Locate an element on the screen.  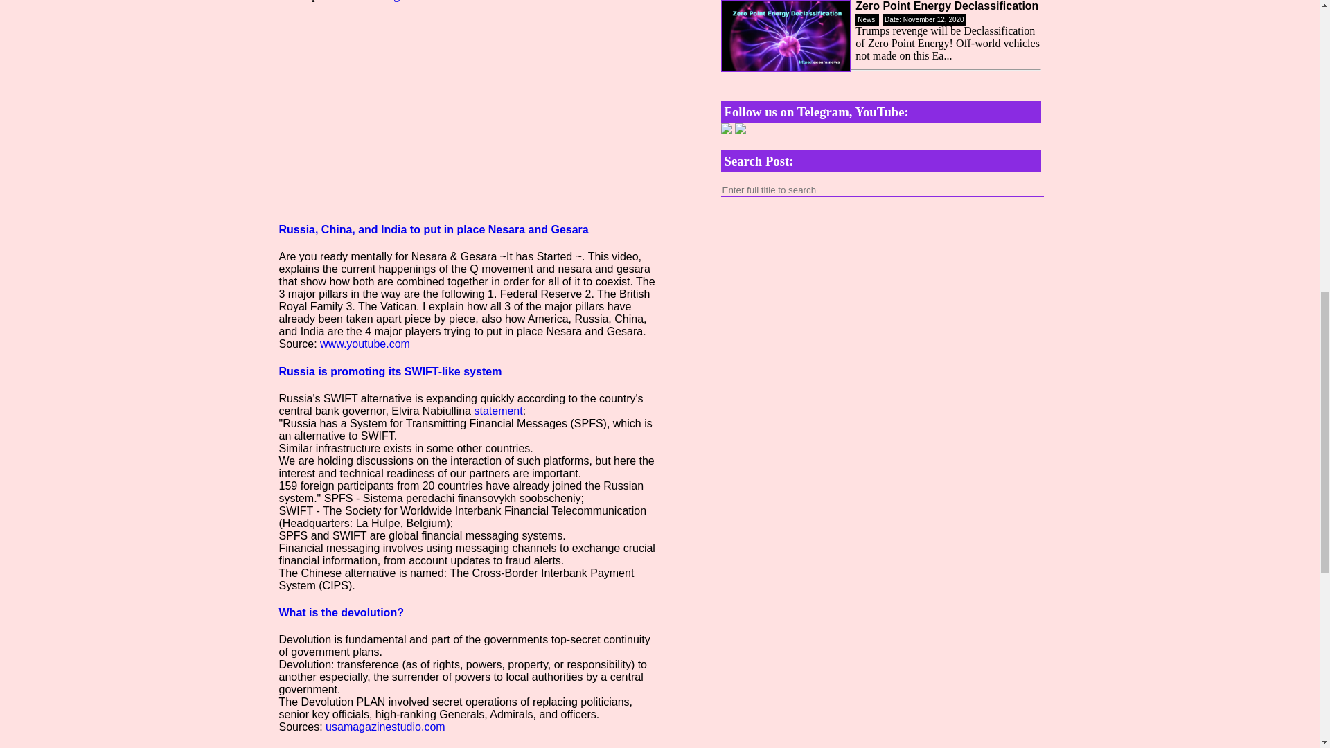
www.state.gov is located at coordinates (375, 1).